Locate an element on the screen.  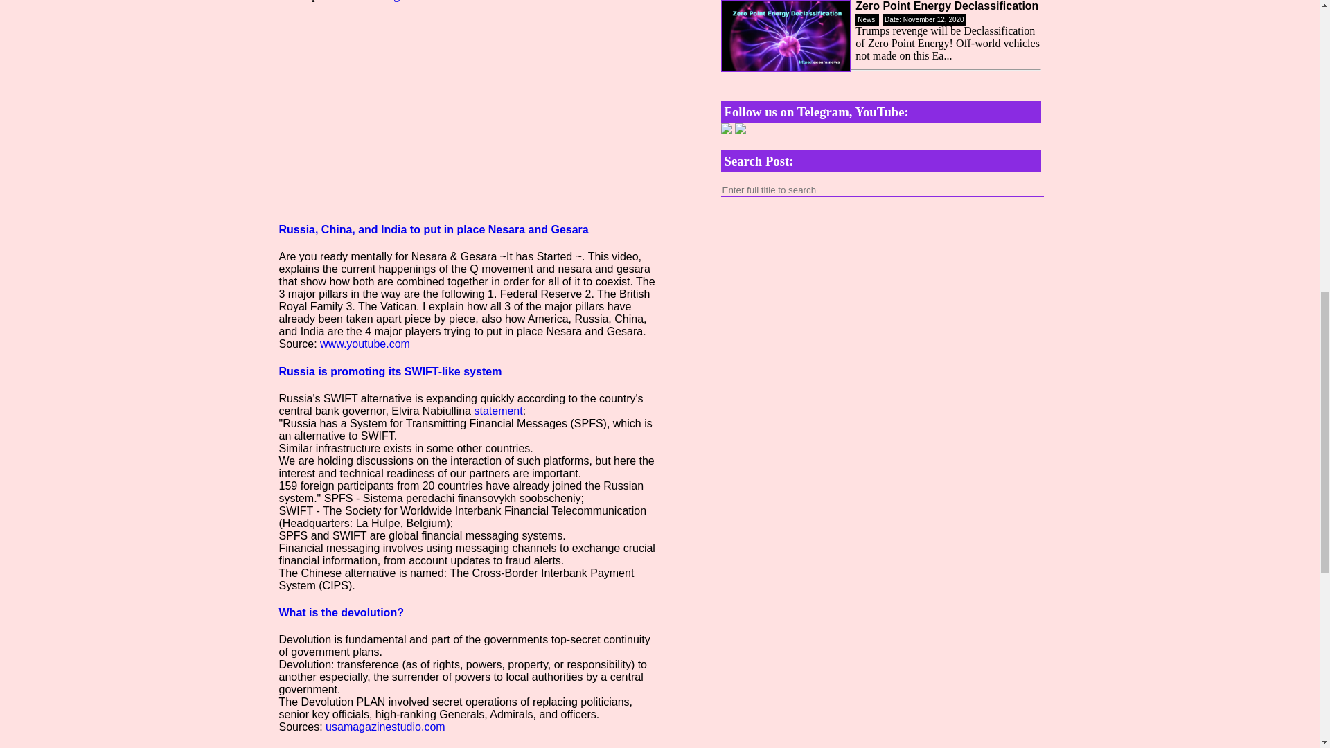
www.state.gov is located at coordinates (375, 1).